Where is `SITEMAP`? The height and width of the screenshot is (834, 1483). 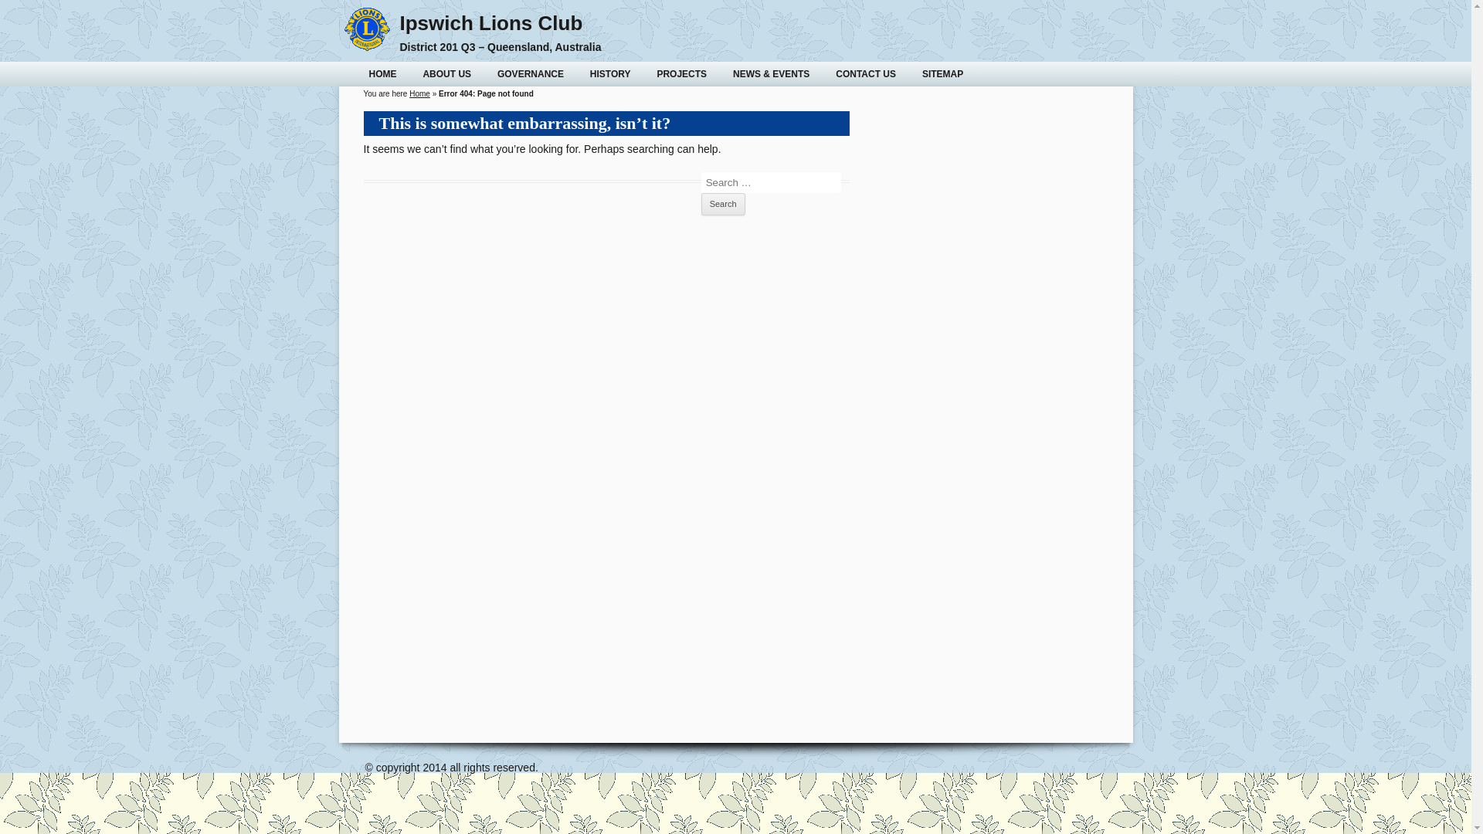 SITEMAP is located at coordinates (942, 74).